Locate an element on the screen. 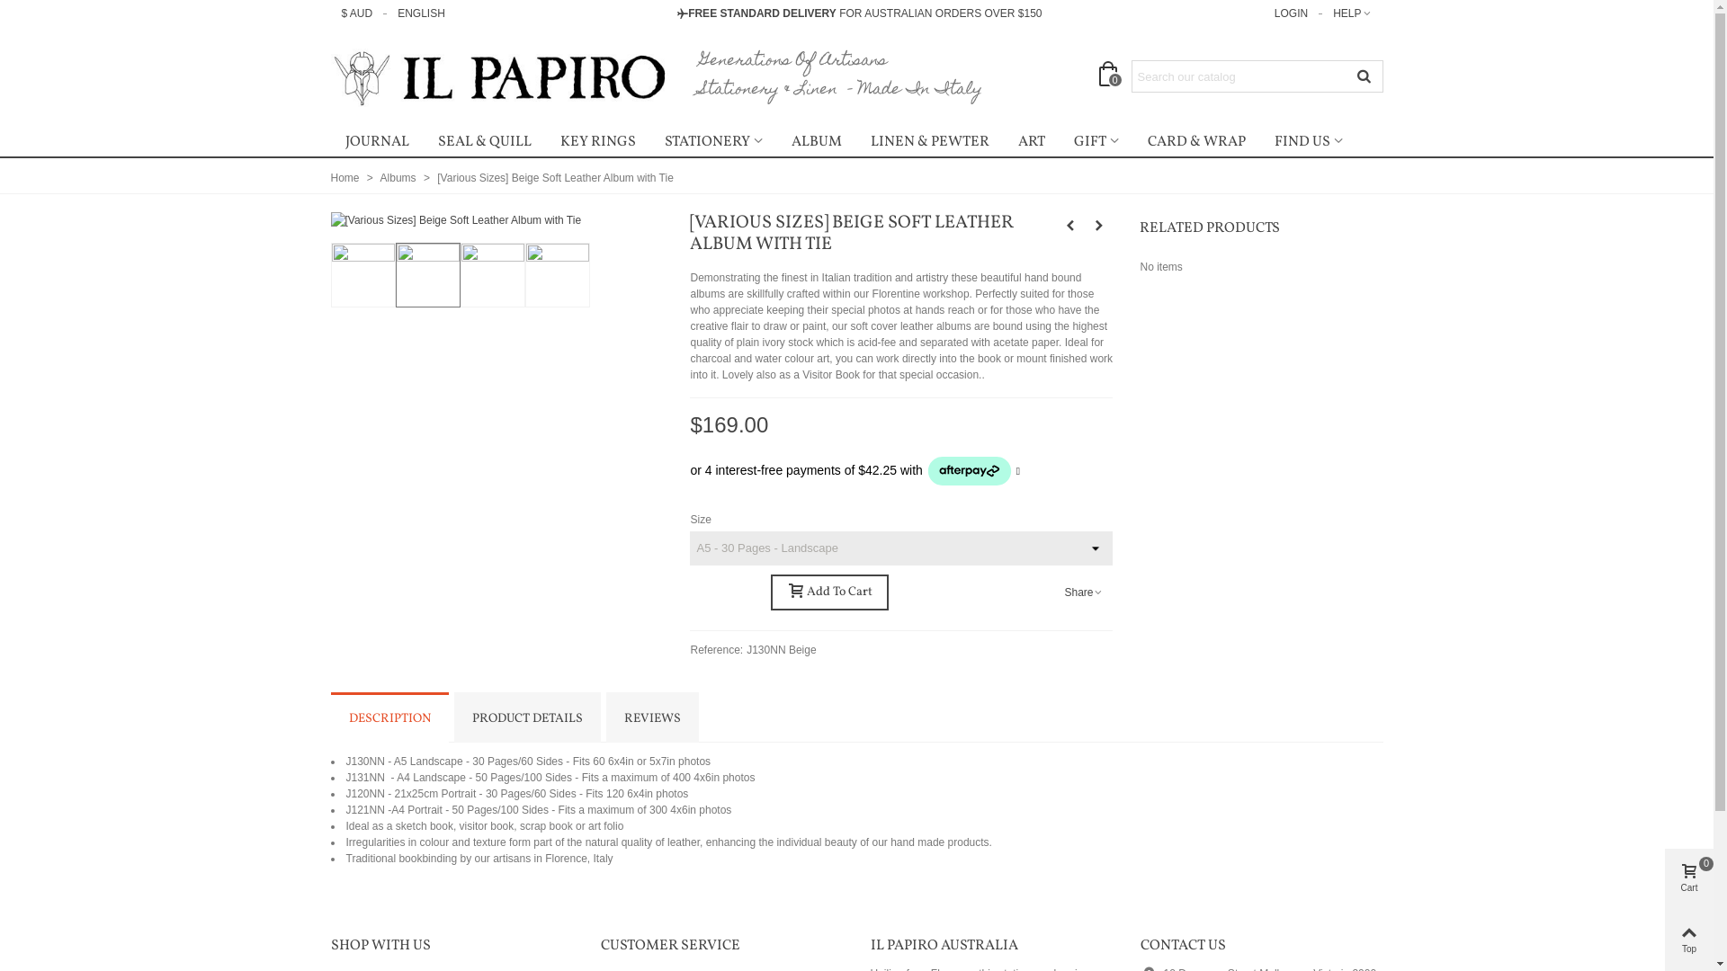 The height and width of the screenshot is (971, 1727). ART is located at coordinates (1032, 142).